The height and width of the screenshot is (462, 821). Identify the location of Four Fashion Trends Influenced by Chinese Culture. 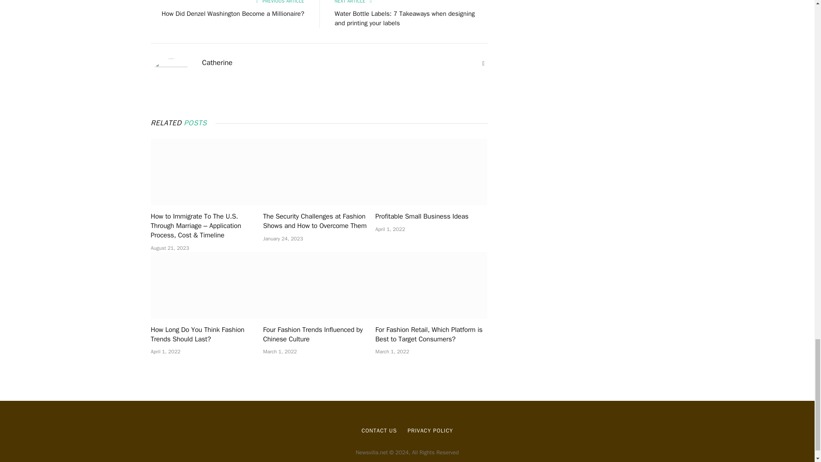
(319, 335).